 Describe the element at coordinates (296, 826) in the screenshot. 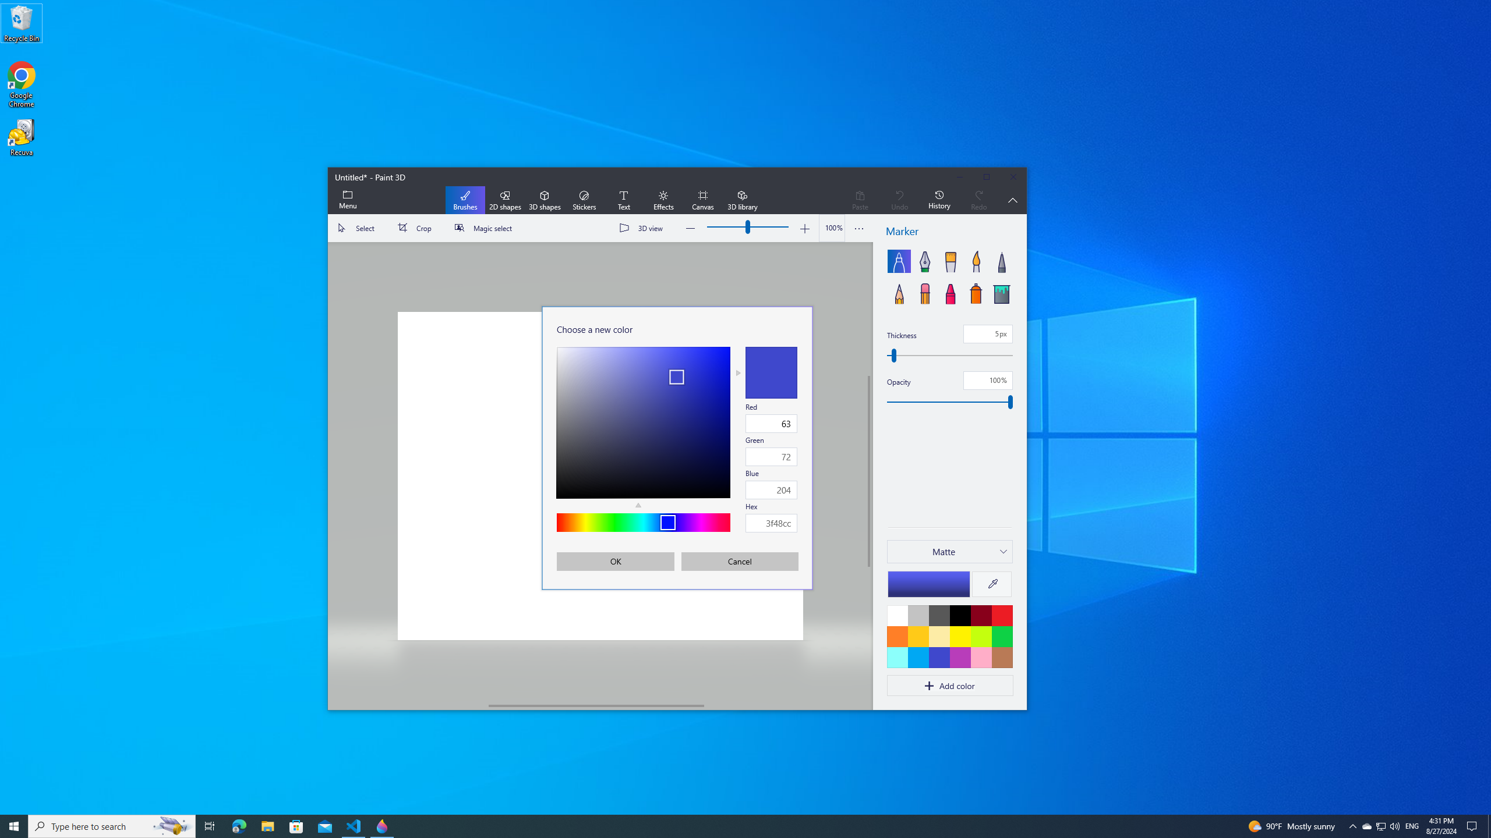

I see `Paint 3D - 1 running window` at that location.